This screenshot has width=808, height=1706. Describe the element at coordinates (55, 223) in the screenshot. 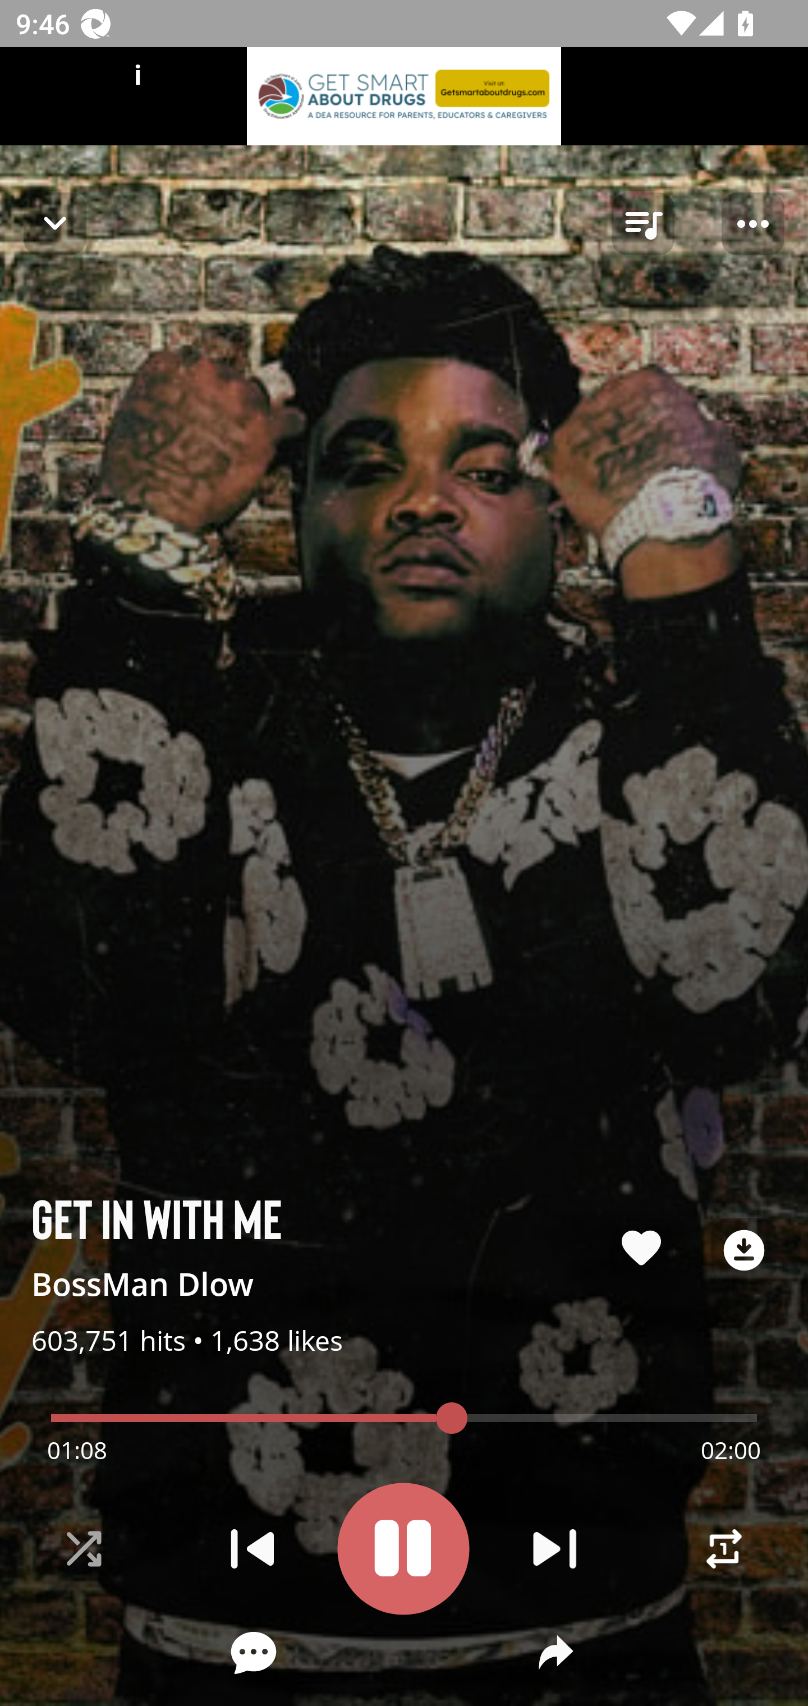

I see `Navigate up` at that location.